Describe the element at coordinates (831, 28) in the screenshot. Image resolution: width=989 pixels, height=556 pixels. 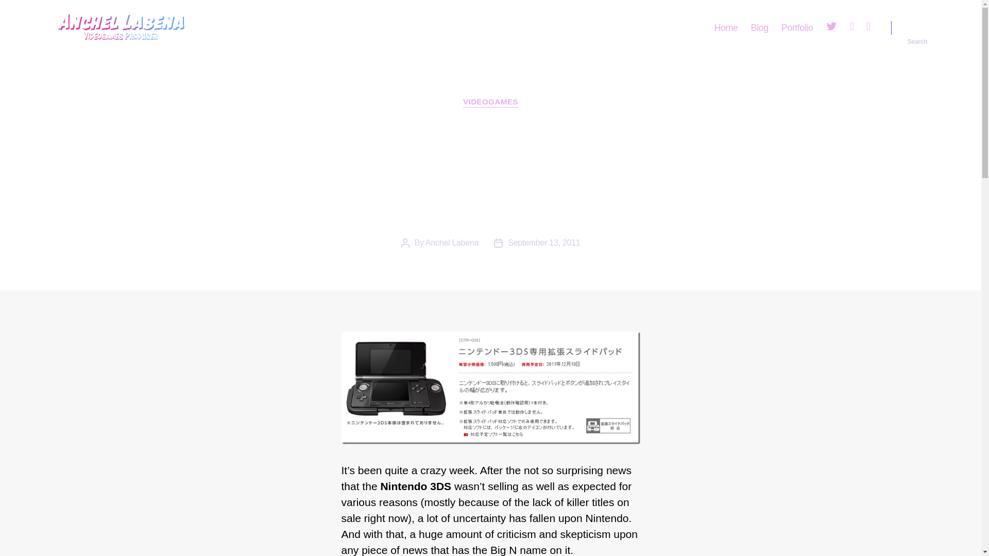
I see `Twitter` at that location.